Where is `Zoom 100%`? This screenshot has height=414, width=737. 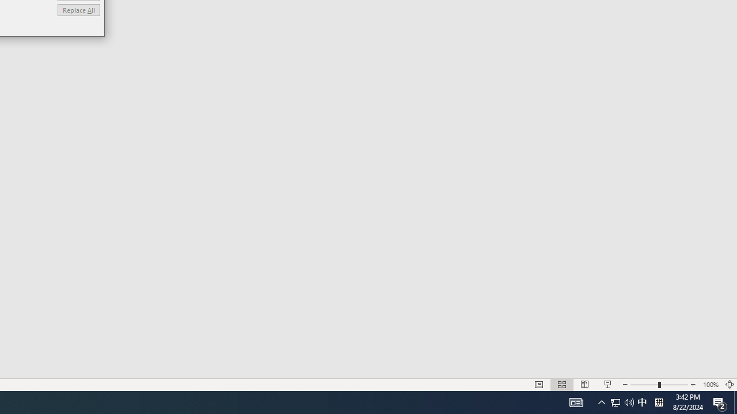 Zoom 100% is located at coordinates (78, 9).